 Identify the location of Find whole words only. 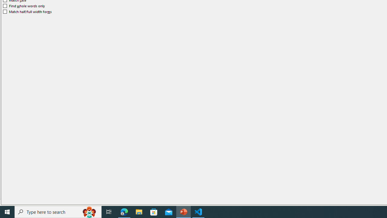
(24, 6).